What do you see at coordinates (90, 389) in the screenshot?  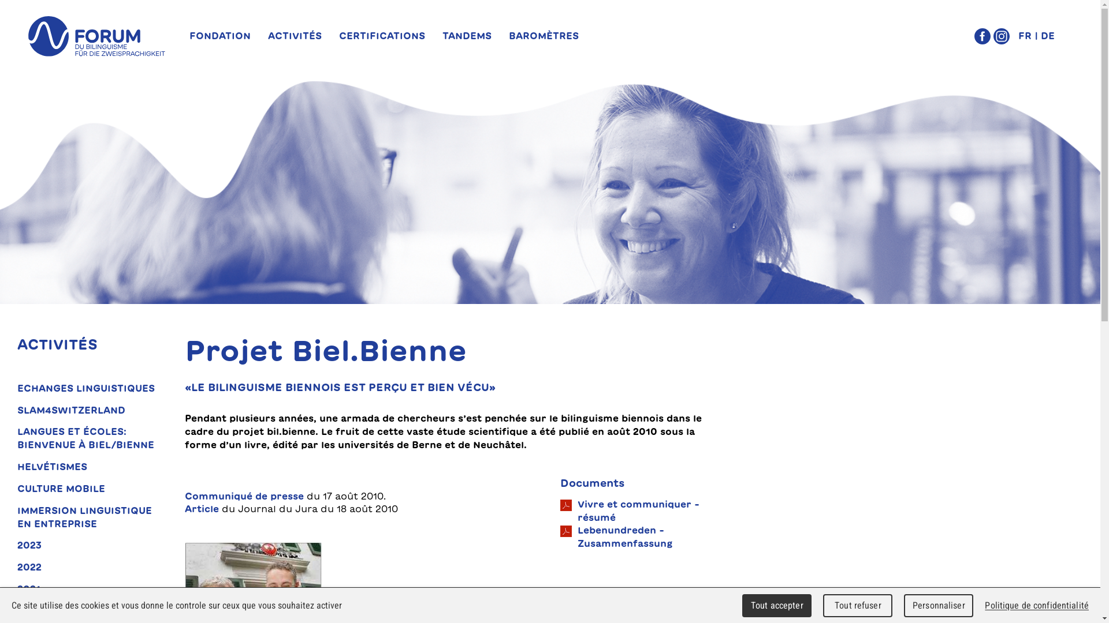 I see `ECHANGES LINGUISTIQUES` at bounding box center [90, 389].